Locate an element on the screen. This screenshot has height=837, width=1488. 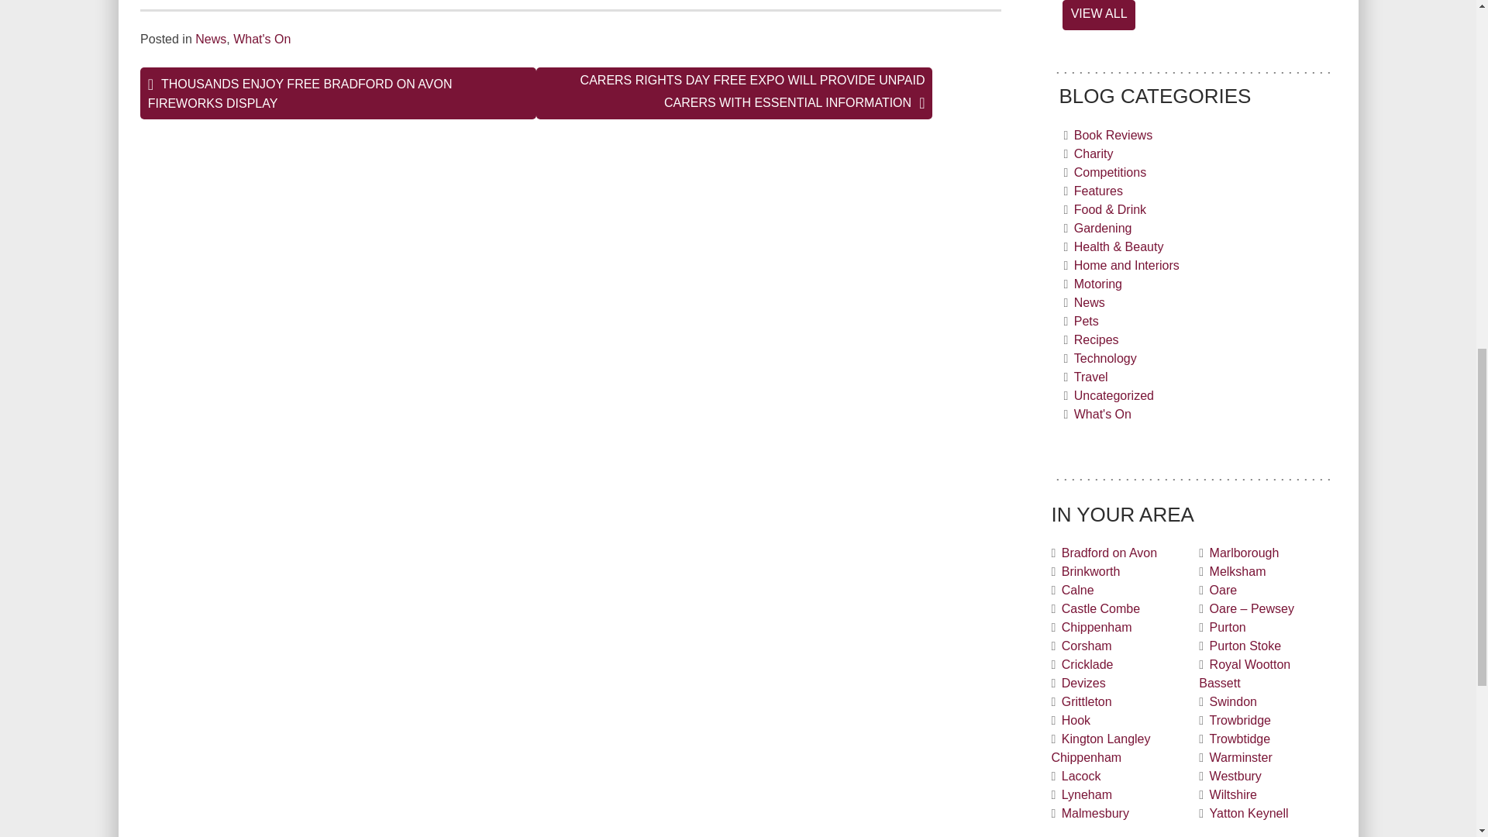
What's On is located at coordinates (262, 39).